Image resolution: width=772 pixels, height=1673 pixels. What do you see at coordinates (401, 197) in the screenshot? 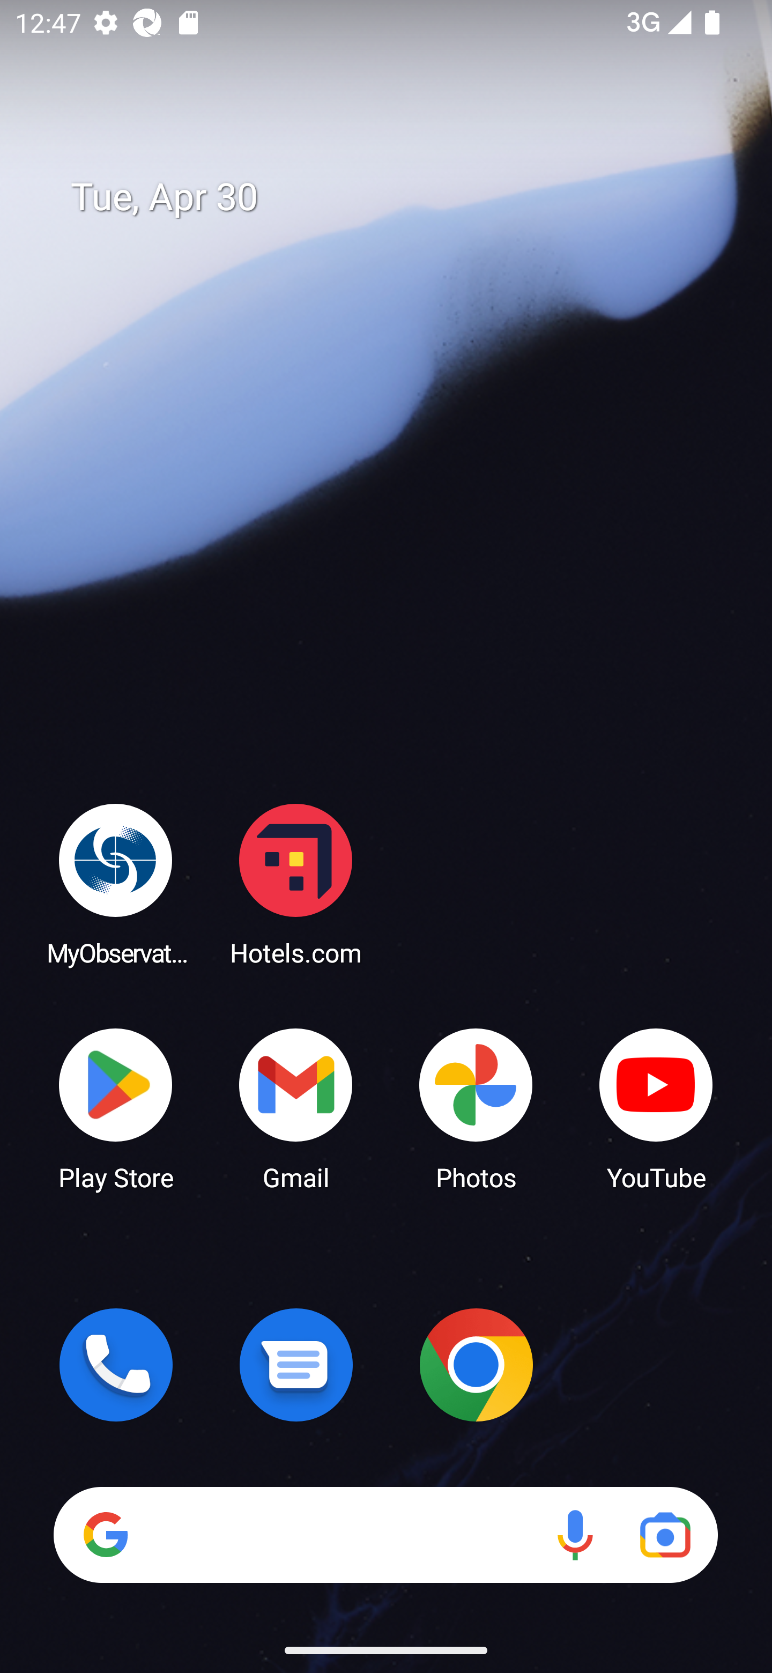
I see `Tue, Apr 30` at bounding box center [401, 197].